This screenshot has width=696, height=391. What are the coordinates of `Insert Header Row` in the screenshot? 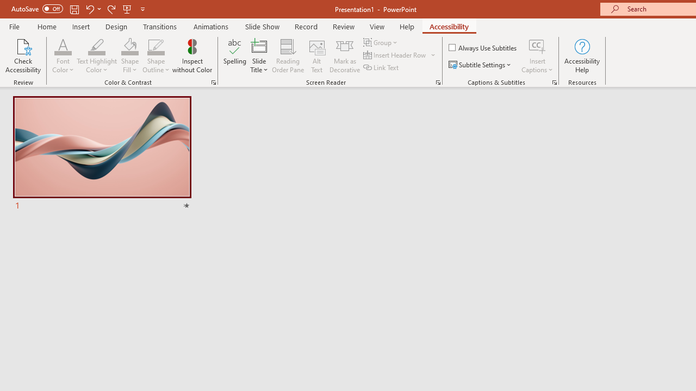 It's located at (395, 55).